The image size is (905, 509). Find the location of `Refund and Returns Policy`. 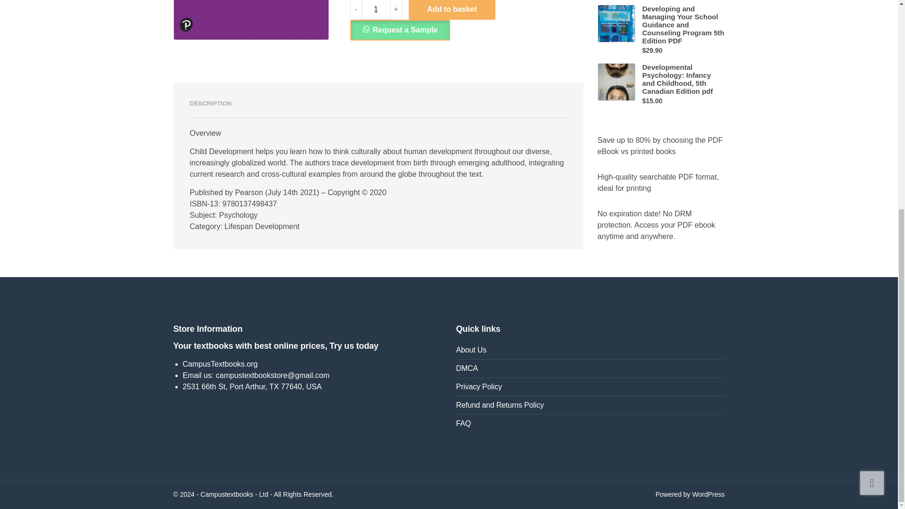

Refund and Returns Policy is located at coordinates (590, 405).